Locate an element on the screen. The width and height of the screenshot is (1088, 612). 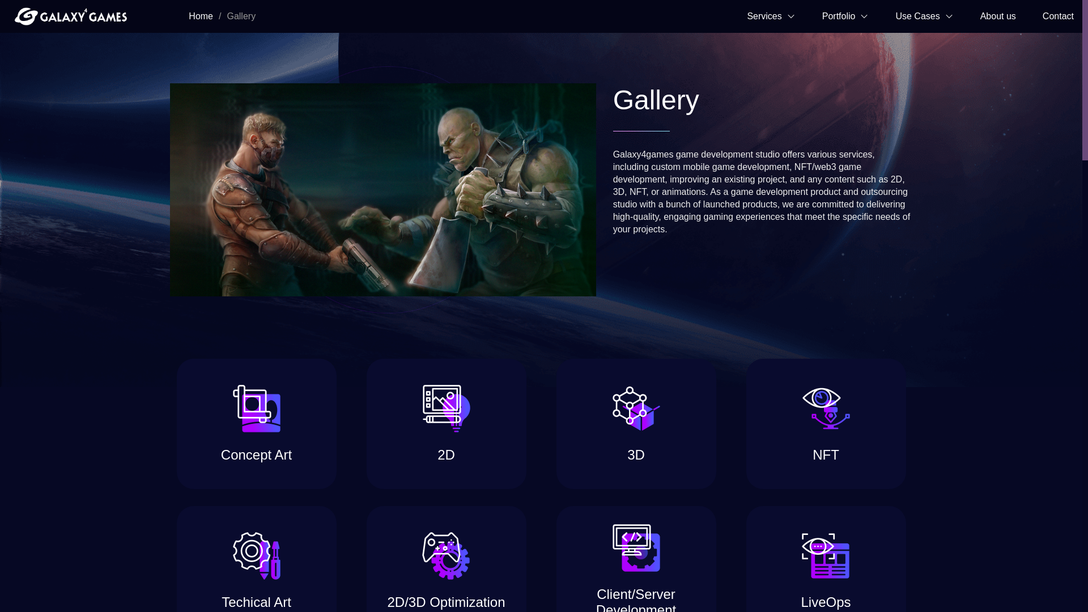
Home is located at coordinates (201, 16).